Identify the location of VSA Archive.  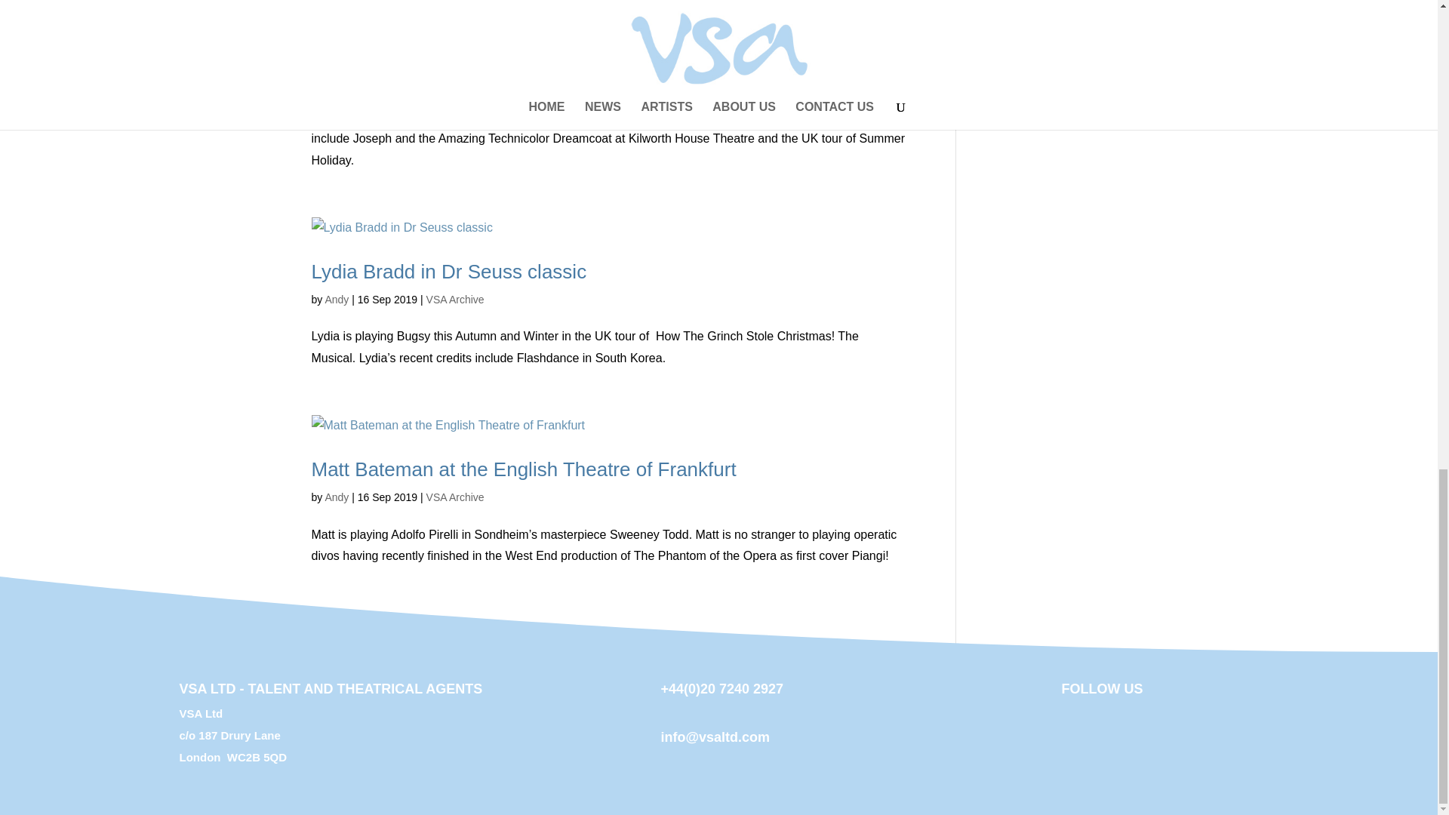
(454, 299).